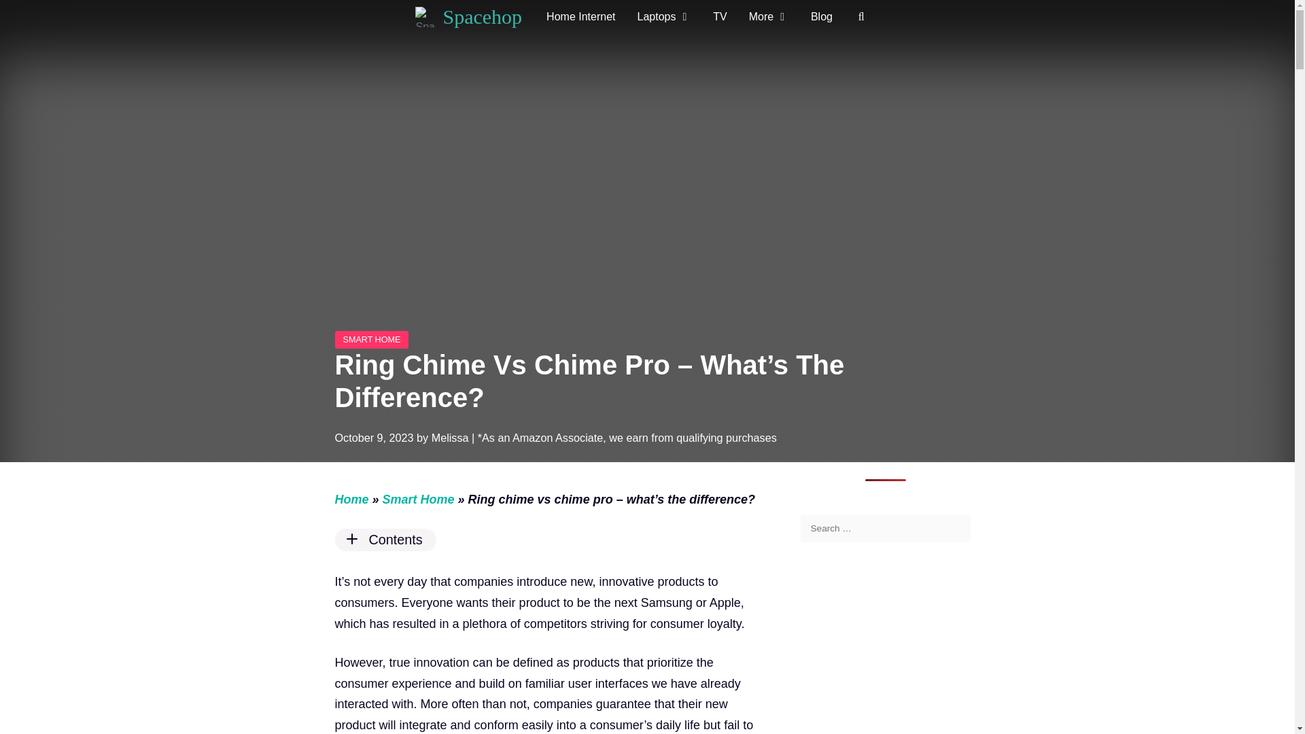 The height and width of the screenshot is (734, 1305). What do you see at coordinates (769, 16) in the screenshot?
I see `More` at bounding box center [769, 16].